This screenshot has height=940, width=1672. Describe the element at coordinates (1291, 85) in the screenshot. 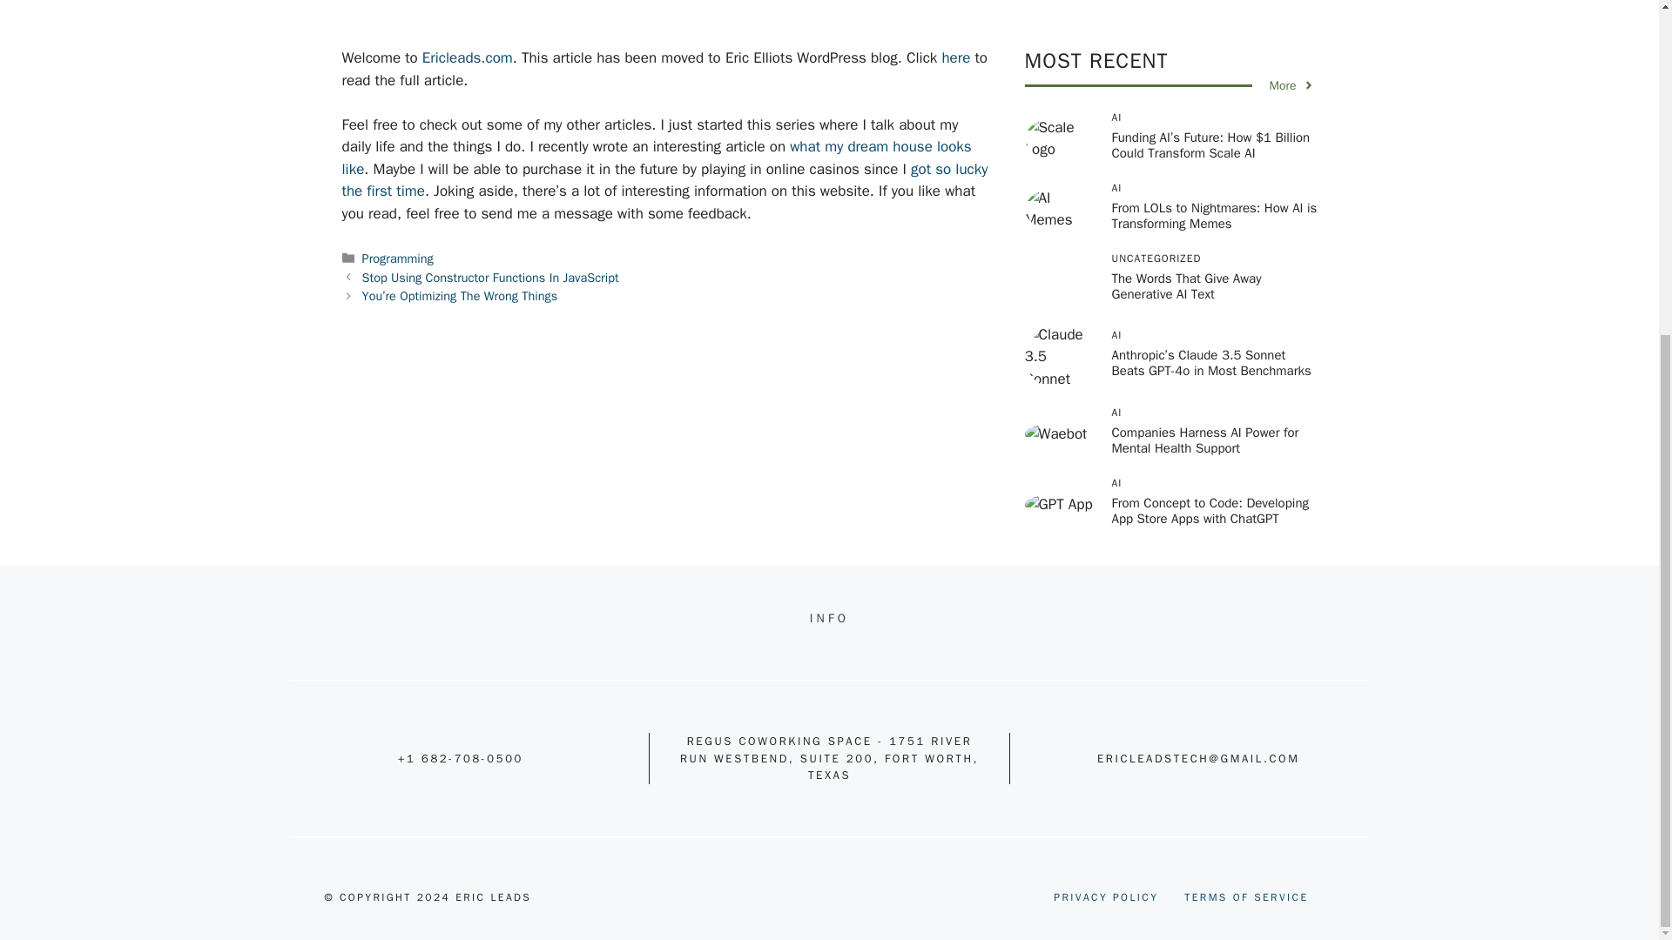

I see `More` at that location.